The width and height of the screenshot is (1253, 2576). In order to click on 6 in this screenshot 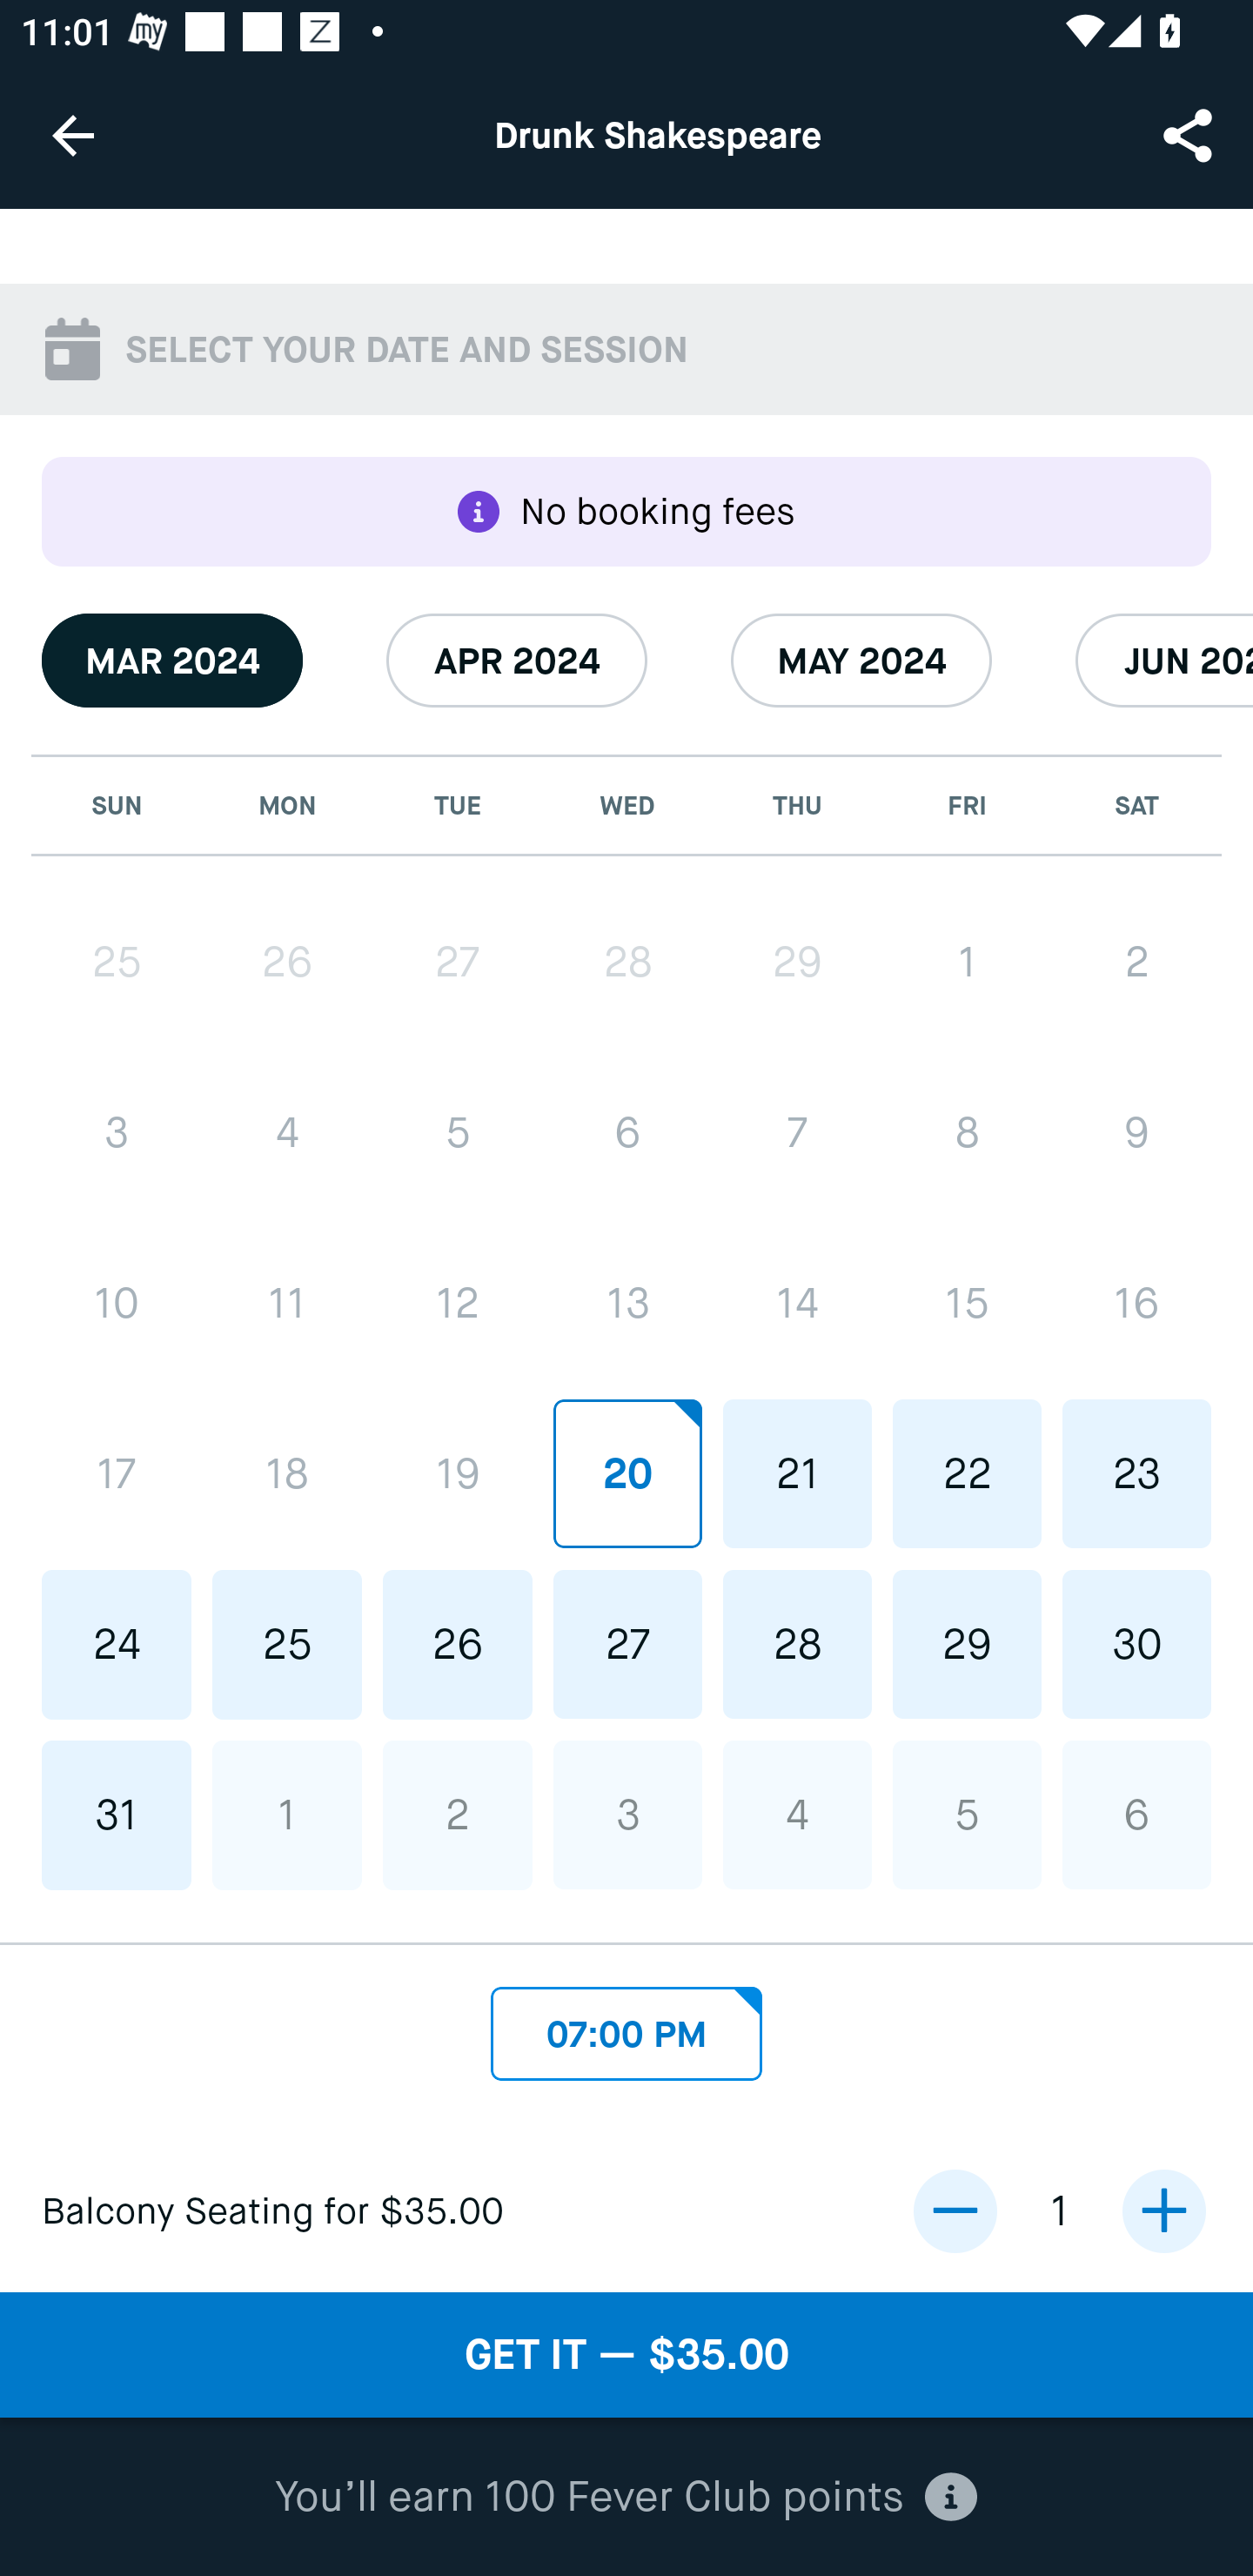, I will do `click(627, 1133)`.